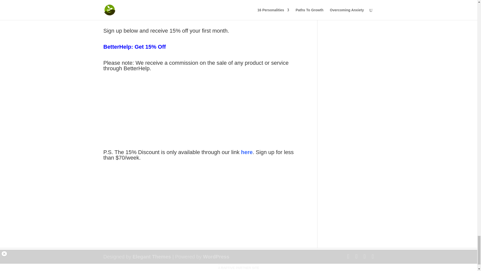 This screenshot has height=271, width=481. What do you see at coordinates (152, 256) in the screenshot?
I see `Premium WordPress Themes` at bounding box center [152, 256].